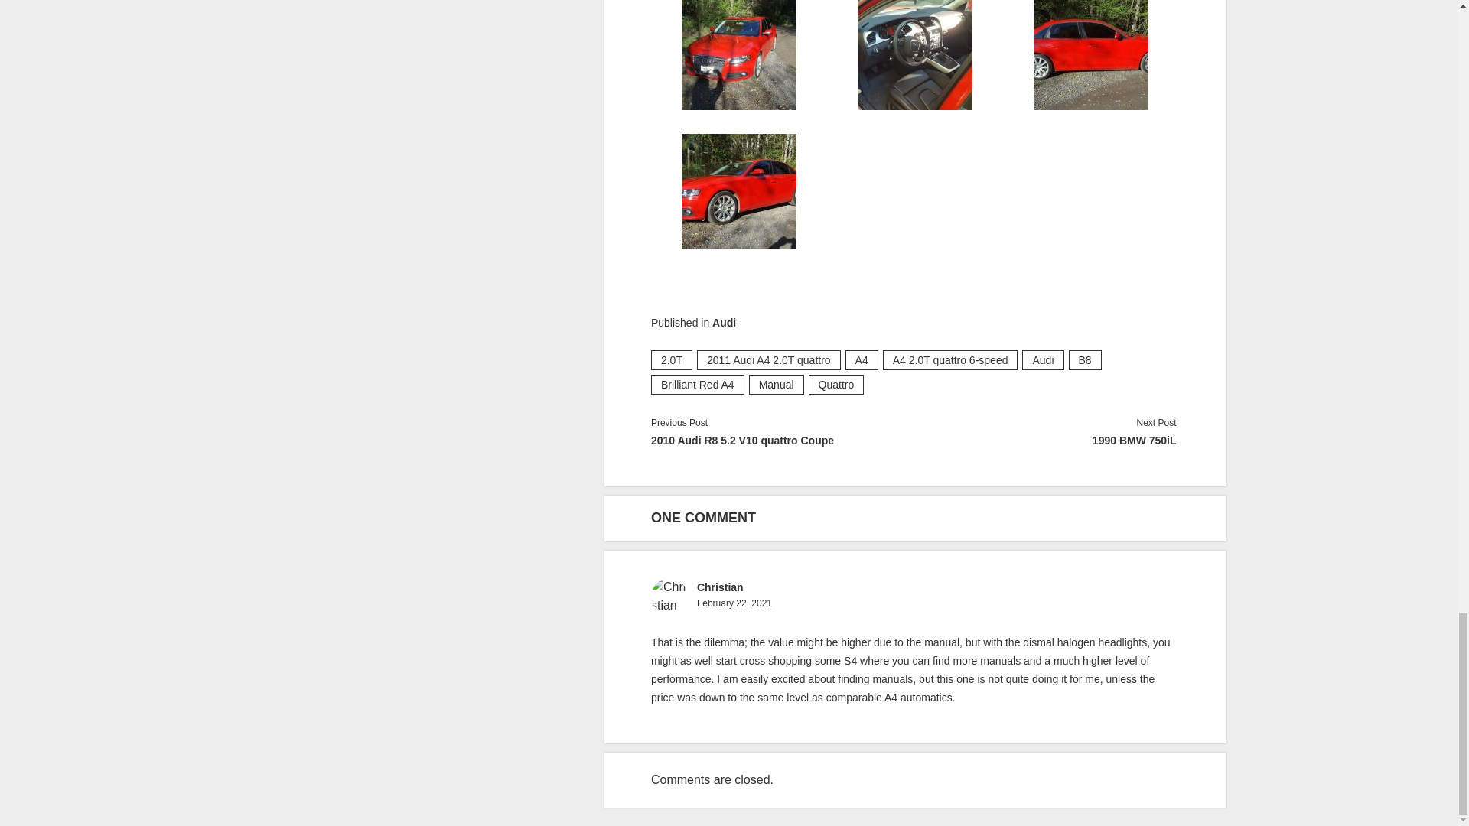  I want to click on A4, so click(862, 359).